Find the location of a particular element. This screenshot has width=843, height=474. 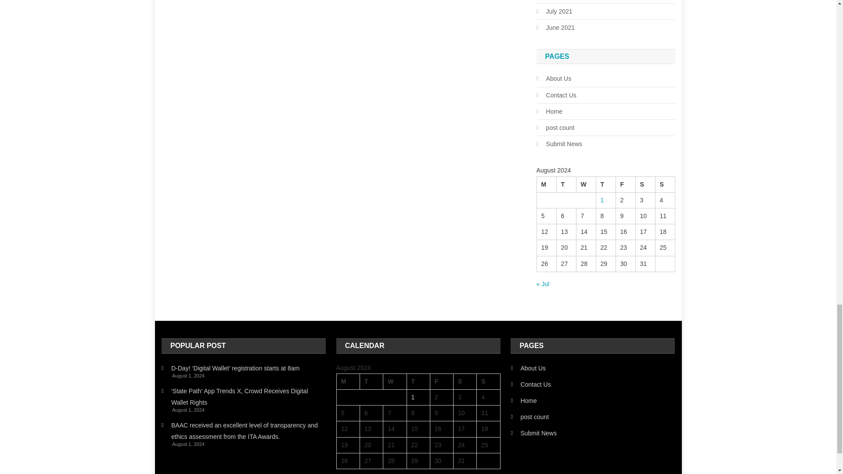

Monday is located at coordinates (348, 381).